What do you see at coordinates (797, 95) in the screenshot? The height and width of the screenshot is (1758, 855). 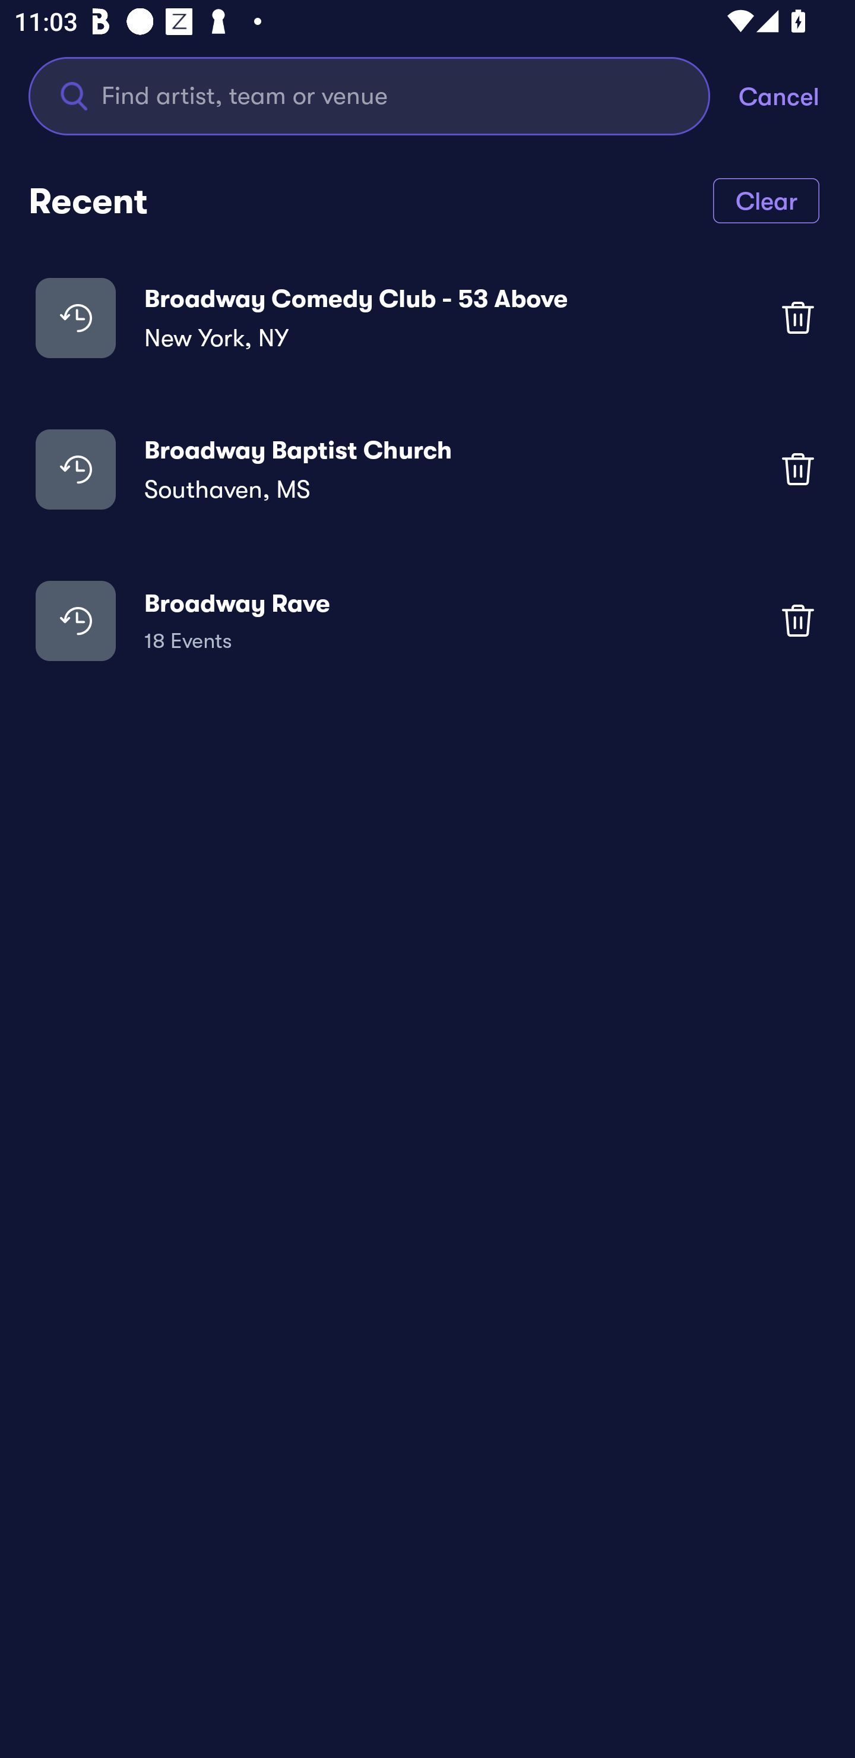 I see `Cancel` at bounding box center [797, 95].